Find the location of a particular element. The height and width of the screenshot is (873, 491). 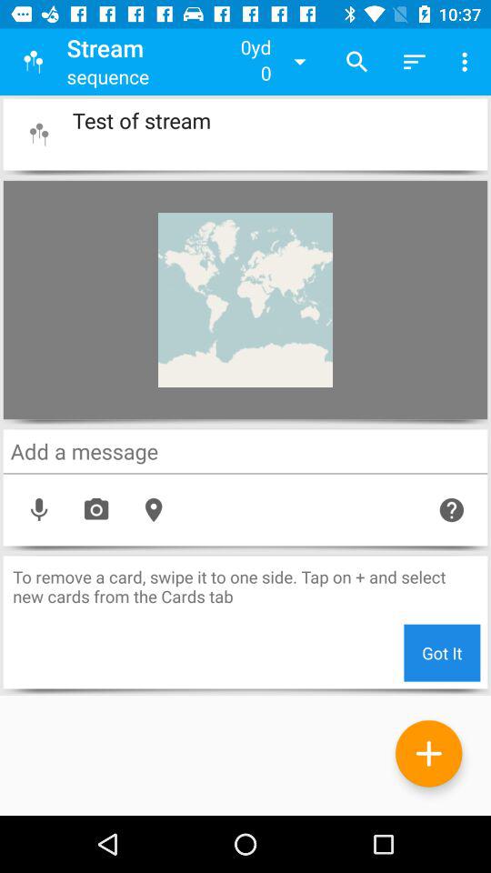

add more pages is located at coordinates (429, 753).